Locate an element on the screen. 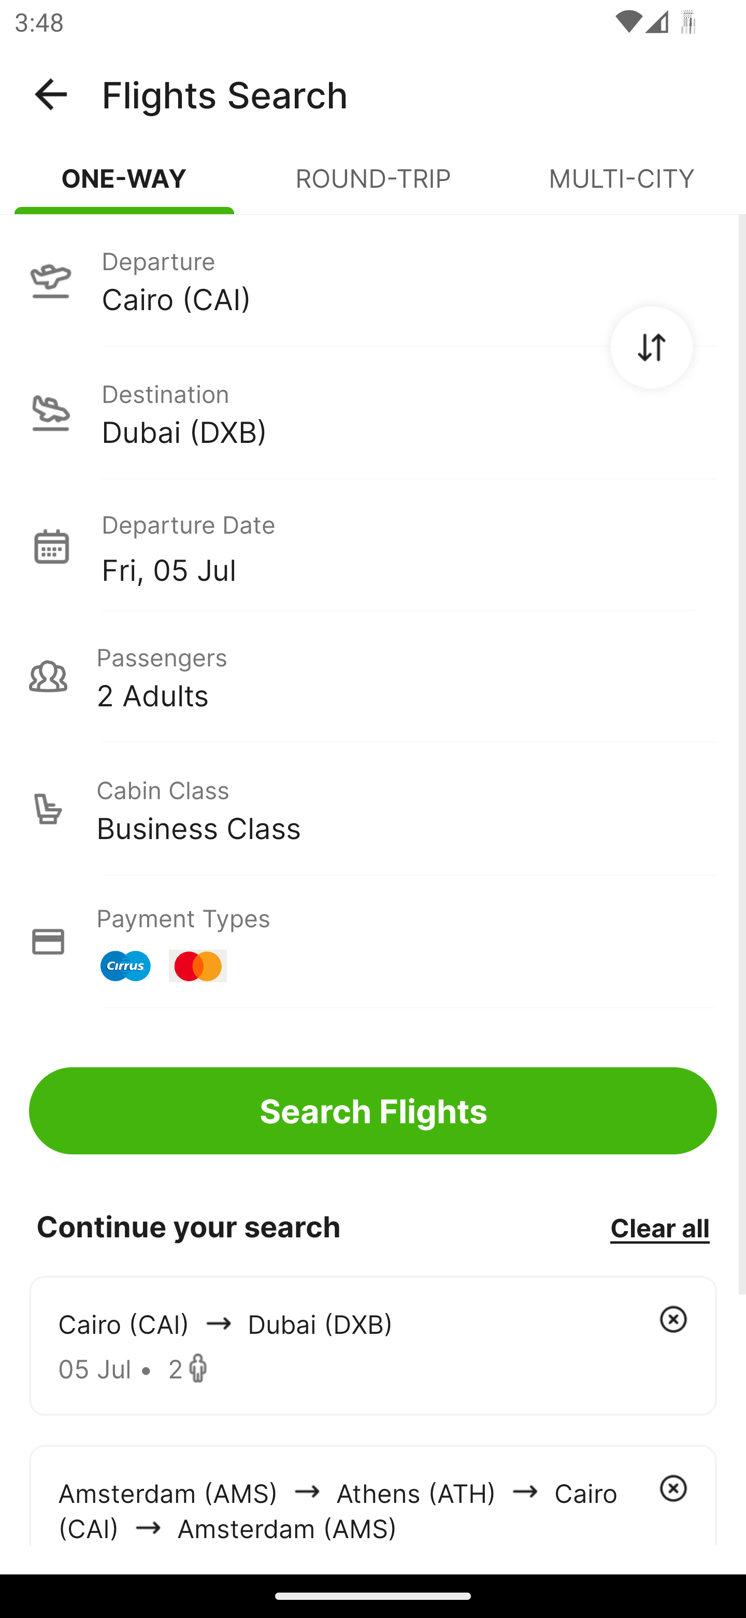 This screenshot has height=1618, width=746. Departure Cairo (CAI) is located at coordinates (373, 280).